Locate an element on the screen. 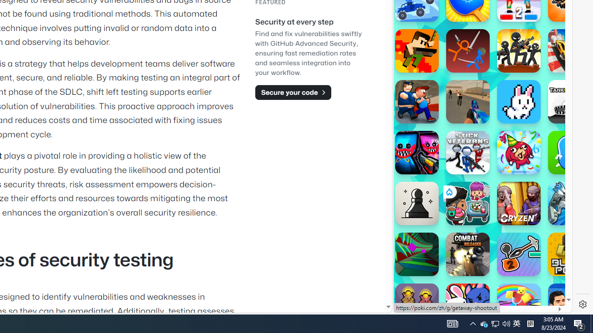 Image resolution: width=593 pixels, height=333 pixels. Classic Chess is located at coordinates (417, 203).